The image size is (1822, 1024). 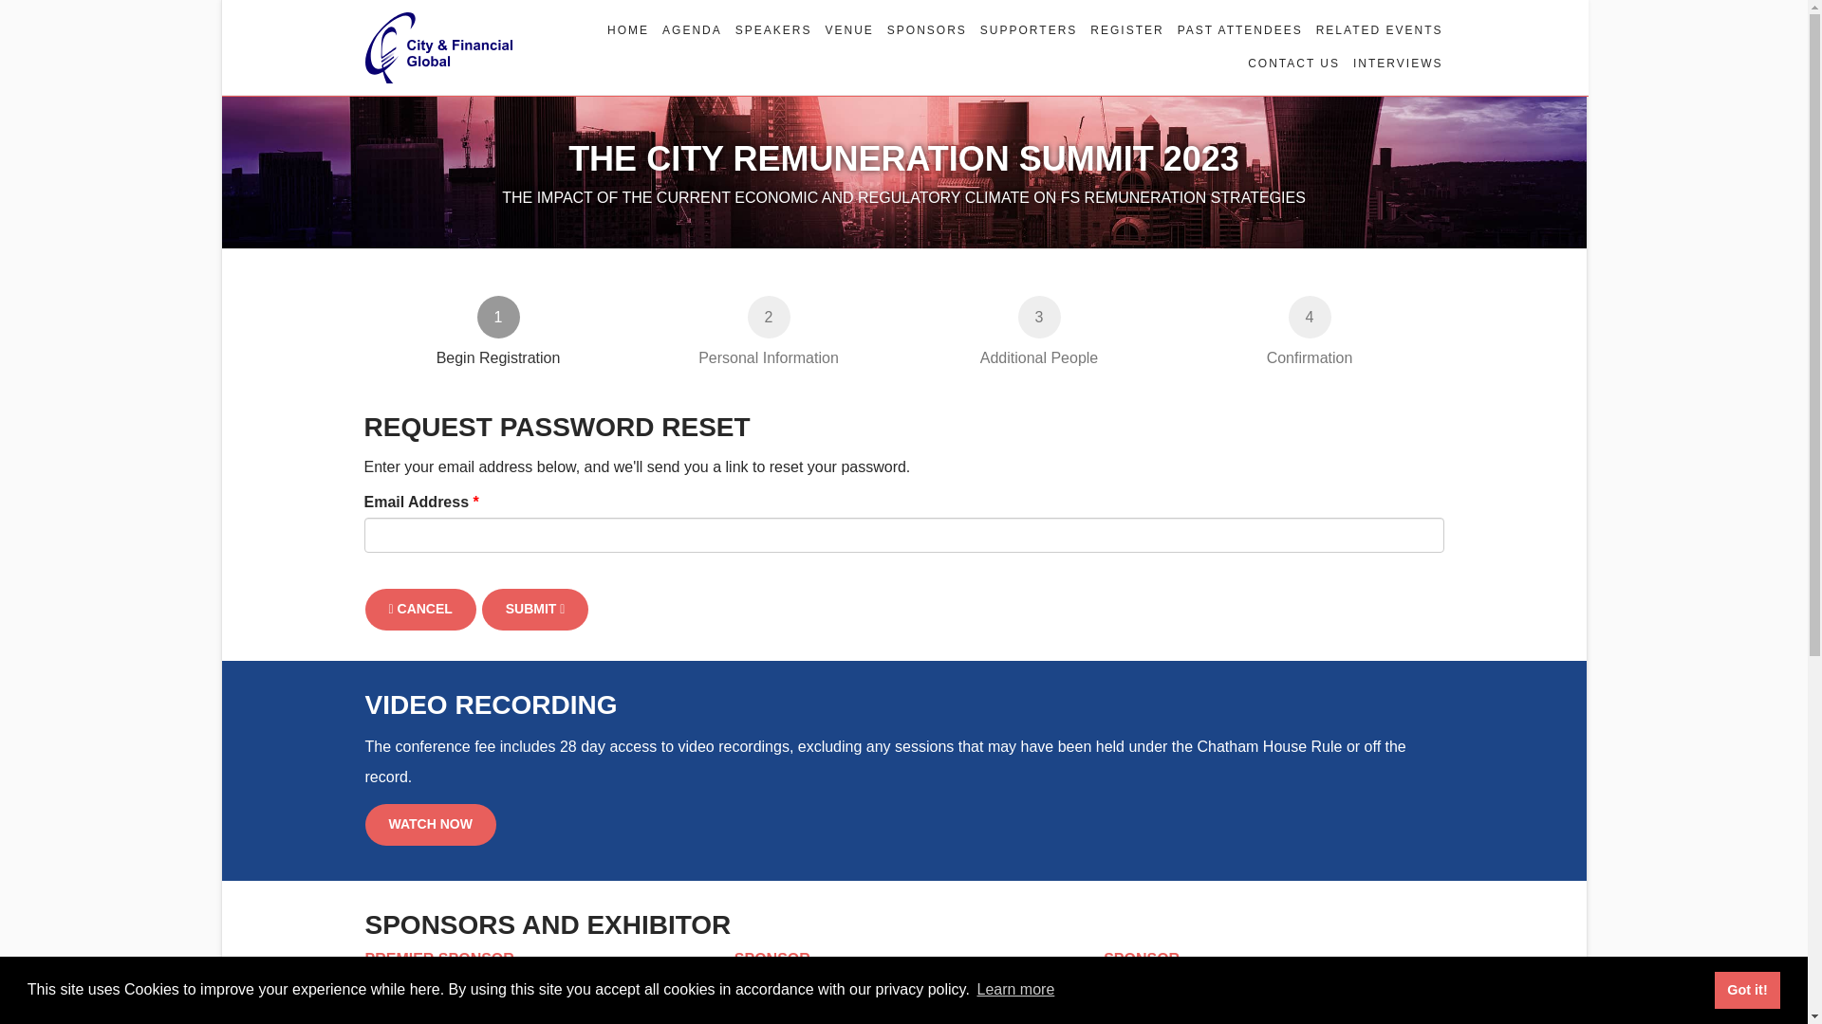 I want to click on SUBMIT, so click(x=769, y=332).